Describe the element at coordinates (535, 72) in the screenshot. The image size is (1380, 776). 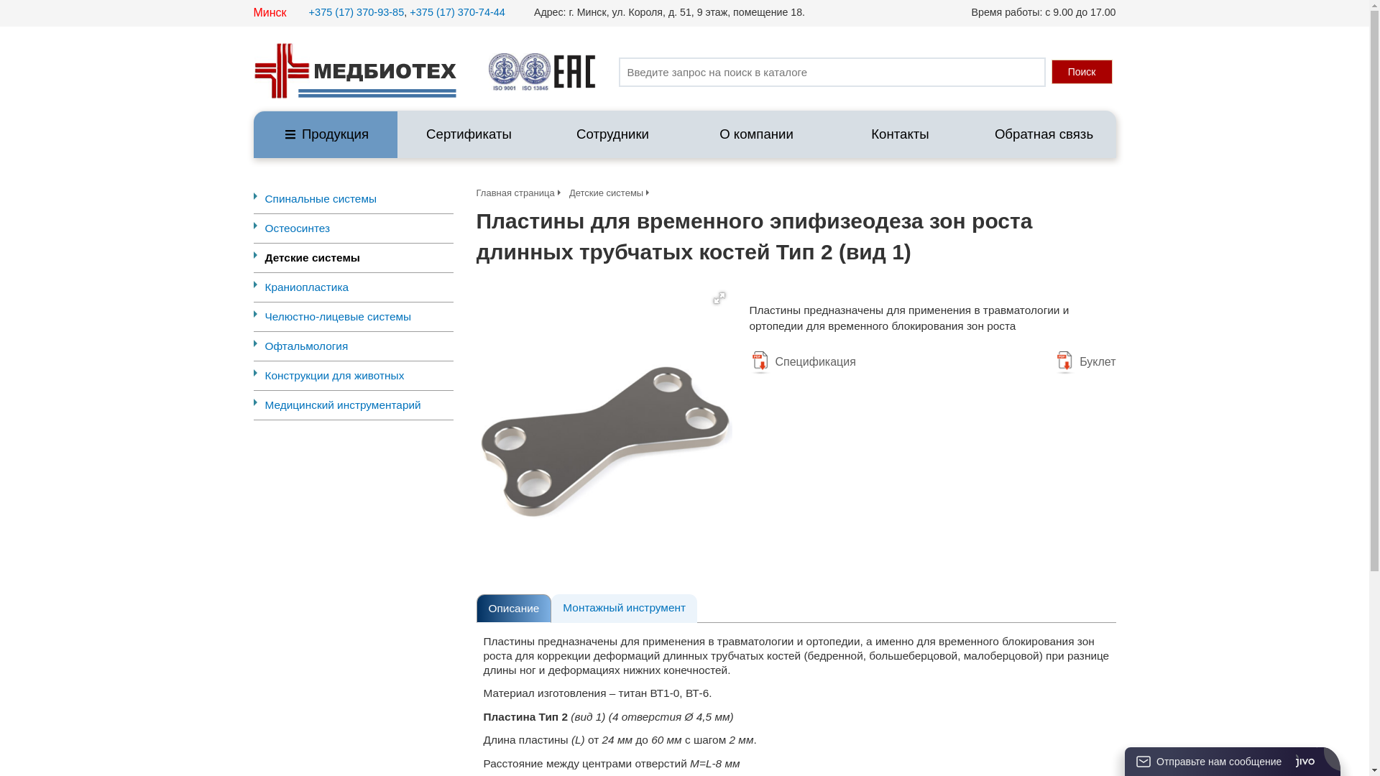
I see `Iso 13845` at that location.